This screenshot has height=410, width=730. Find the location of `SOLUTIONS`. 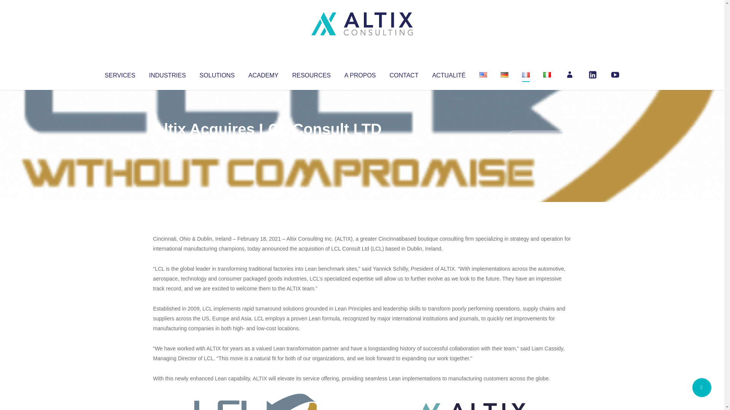

SOLUTIONS is located at coordinates (217, 74).